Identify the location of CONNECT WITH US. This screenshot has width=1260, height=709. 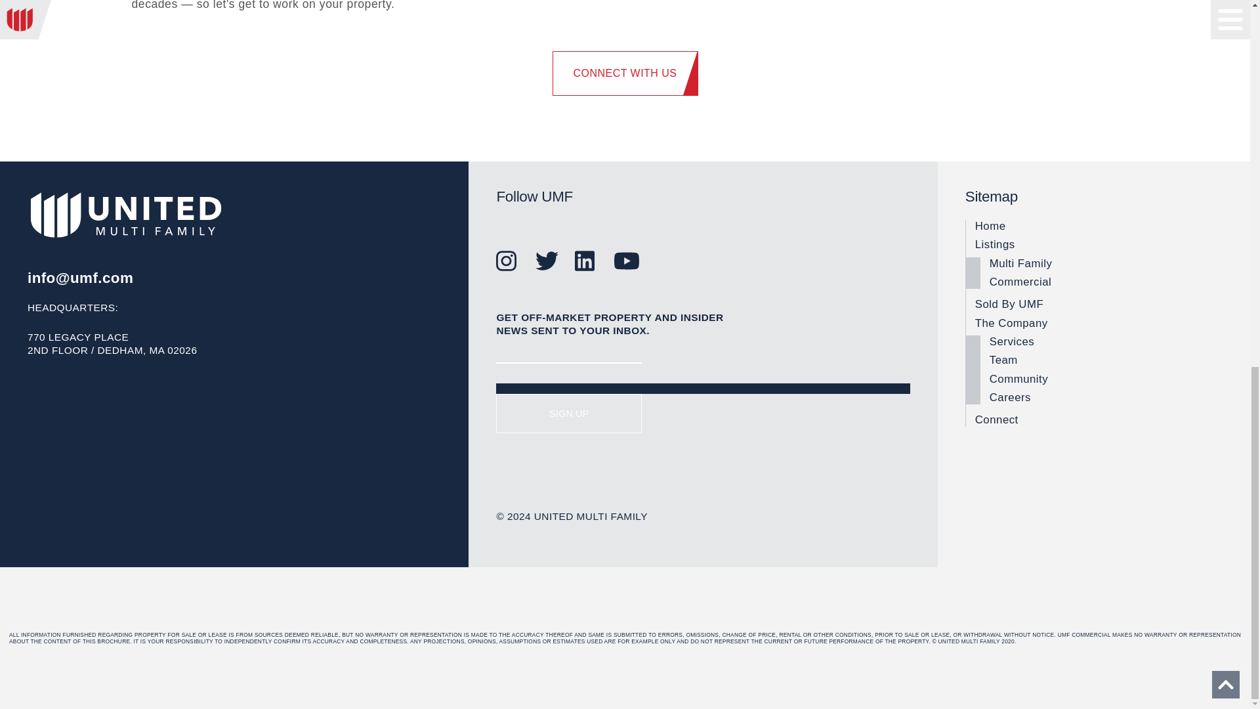
(625, 73).